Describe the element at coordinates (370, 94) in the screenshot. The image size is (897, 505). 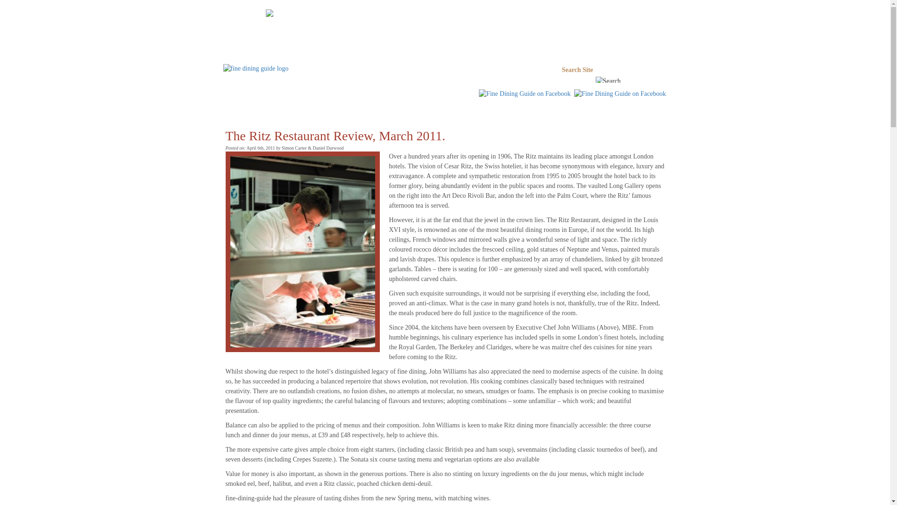
I see `Interview` at that location.